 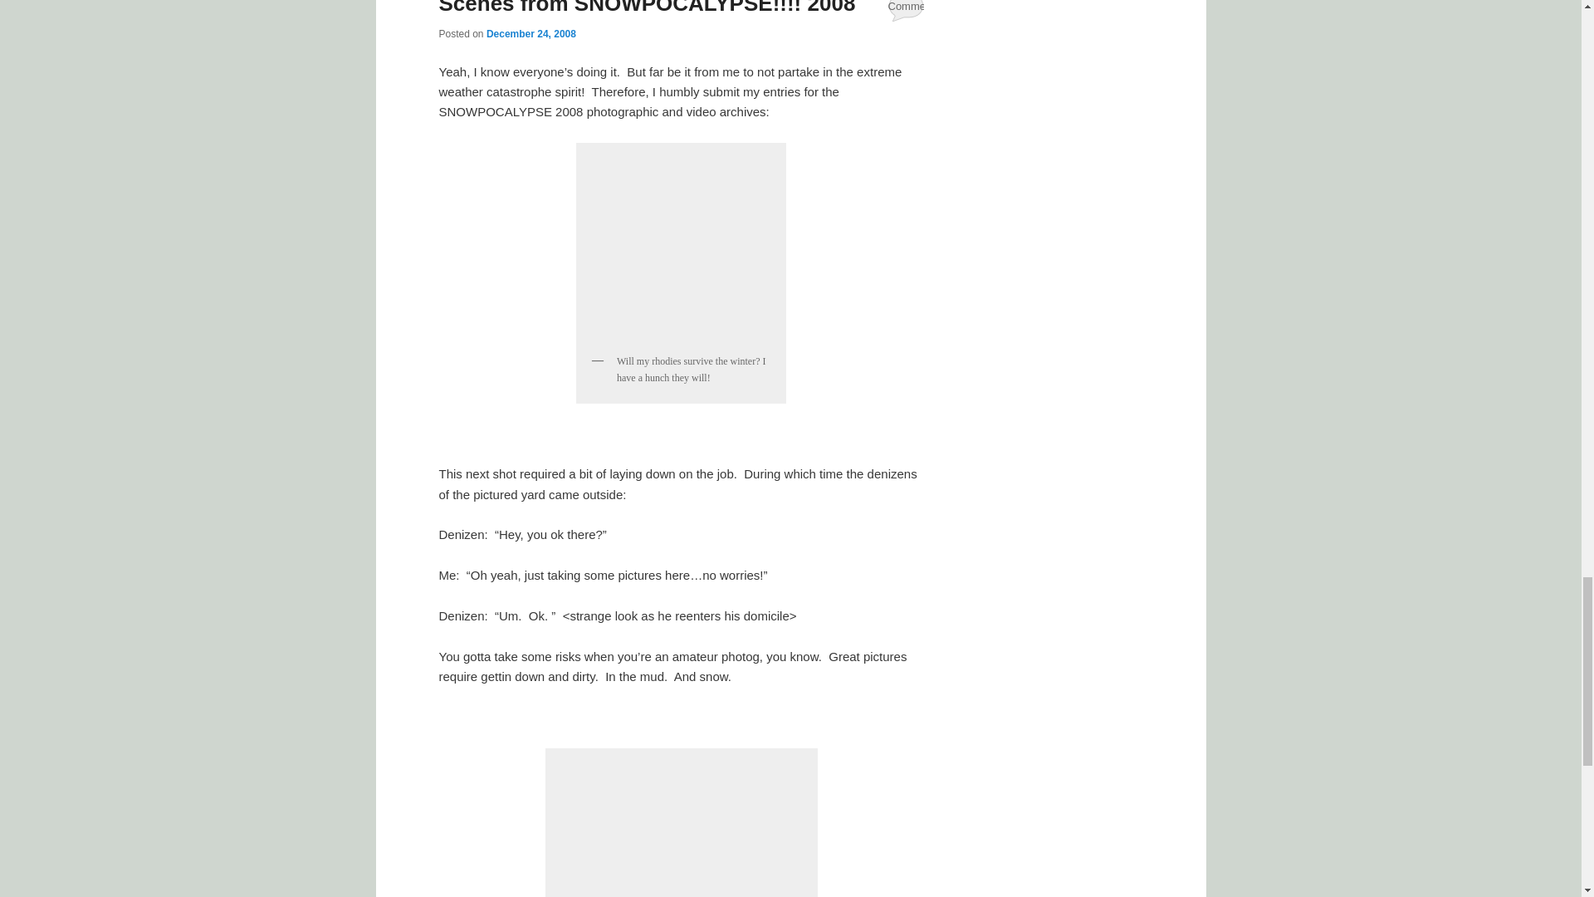 What do you see at coordinates (681, 248) in the screenshot?
I see `dsc02024` at bounding box center [681, 248].